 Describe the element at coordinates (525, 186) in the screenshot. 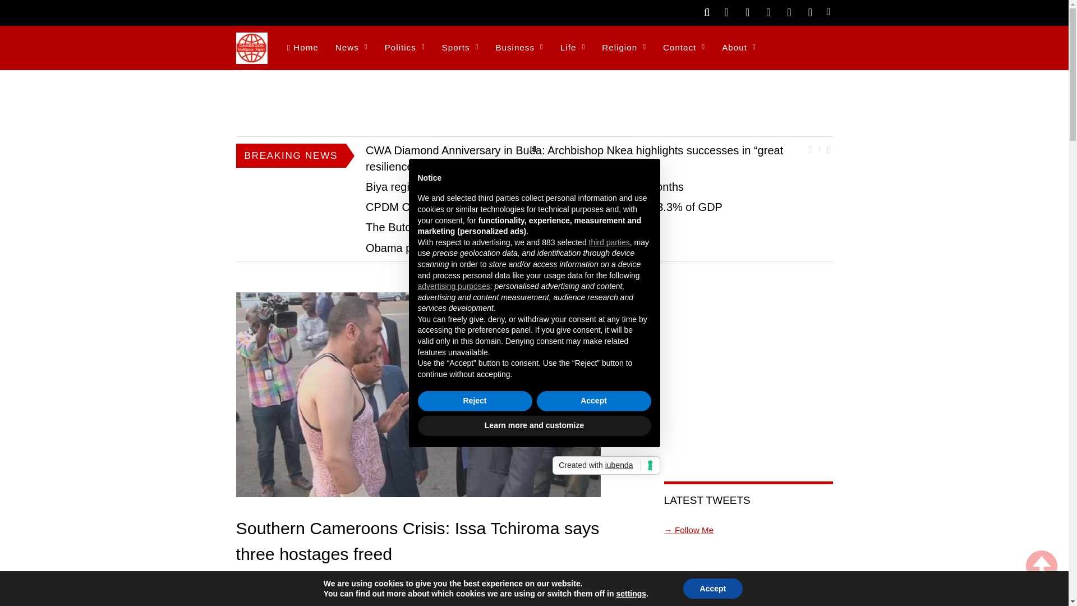

I see `Biya regime earns CFA174.2bn from Oil and Gas in four months` at that location.